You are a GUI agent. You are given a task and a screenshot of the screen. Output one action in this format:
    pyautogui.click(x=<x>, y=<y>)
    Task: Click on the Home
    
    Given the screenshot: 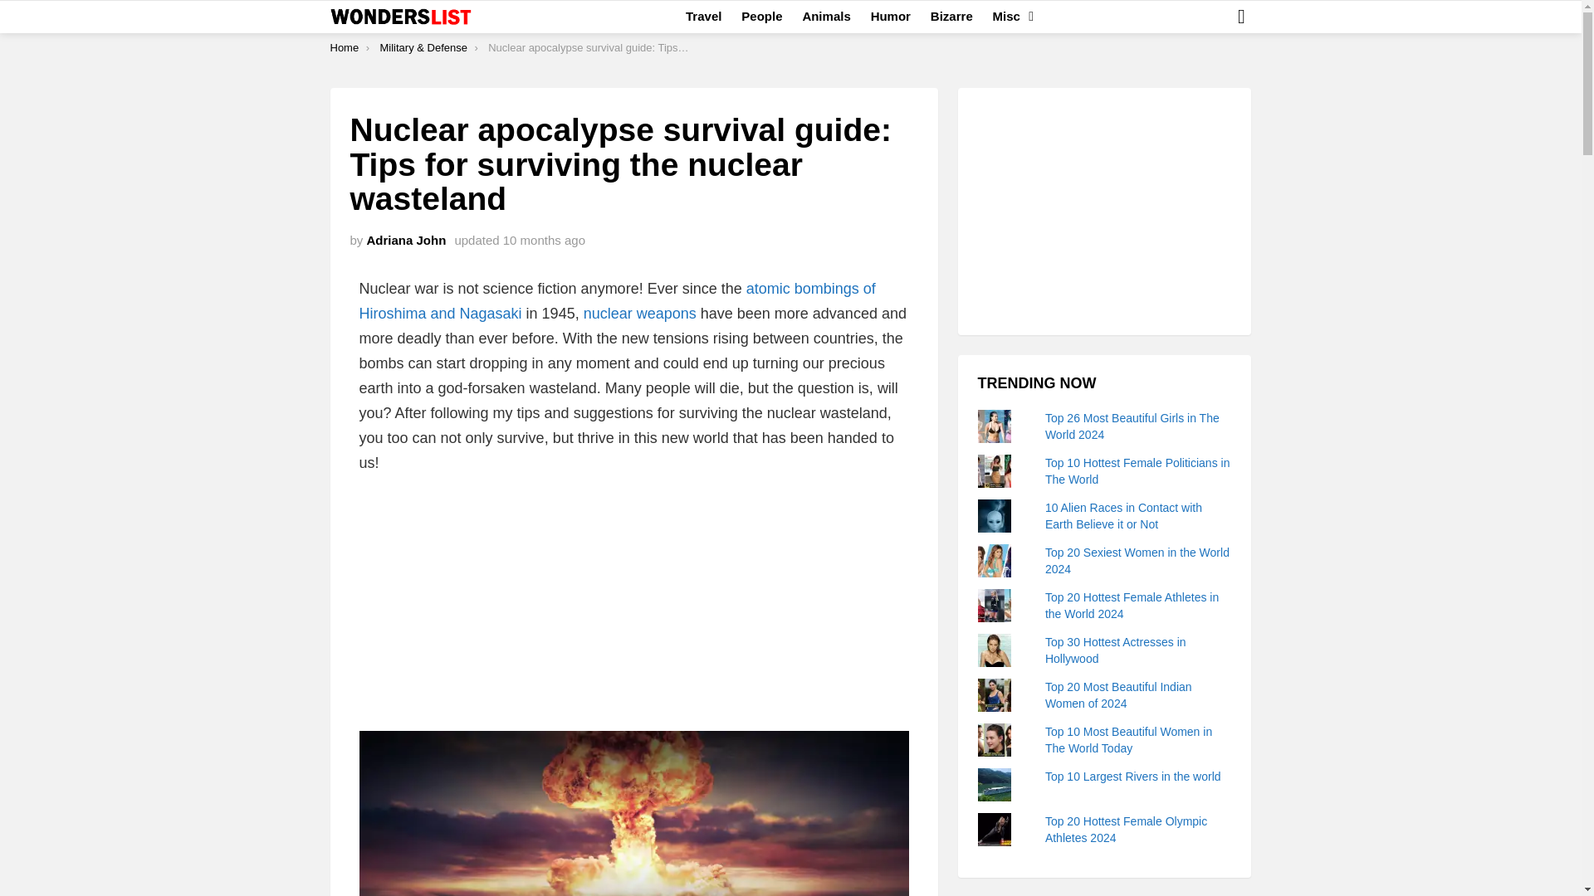 What is the action you would take?
    pyautogui.click(x=345, y=46)
    